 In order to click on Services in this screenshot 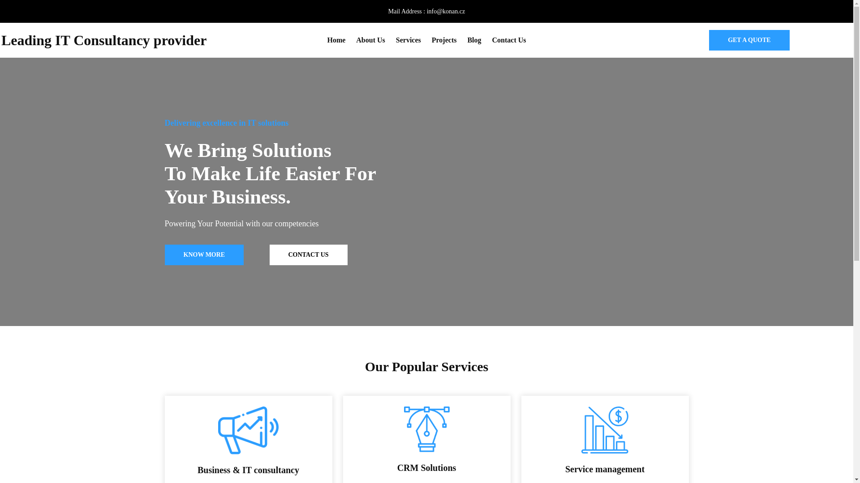, I will do `click(408, 40)`.